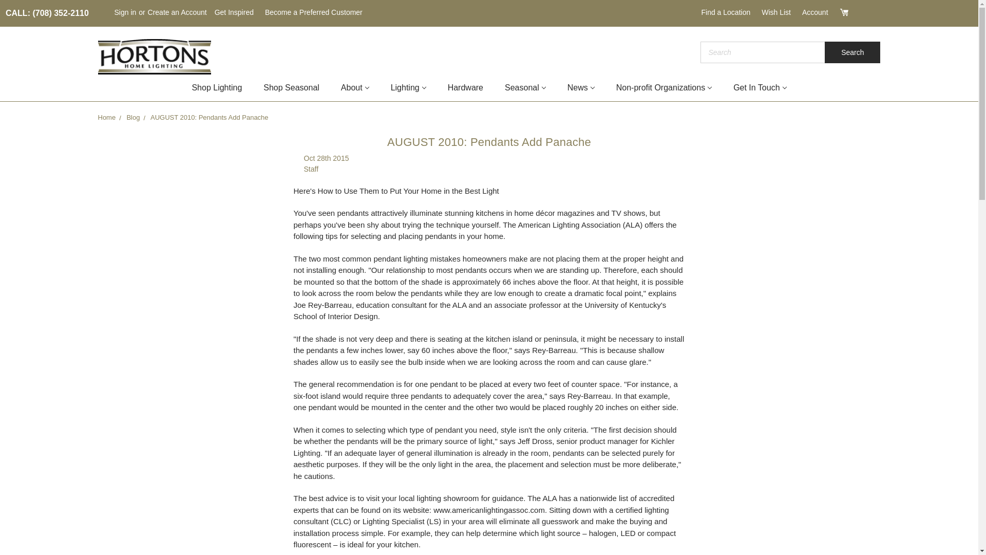 The height and width of the screenshot is (555, 986). Describe the element at coordinates (725, 12) in the screenshot. I see `Find a Location` at that location.